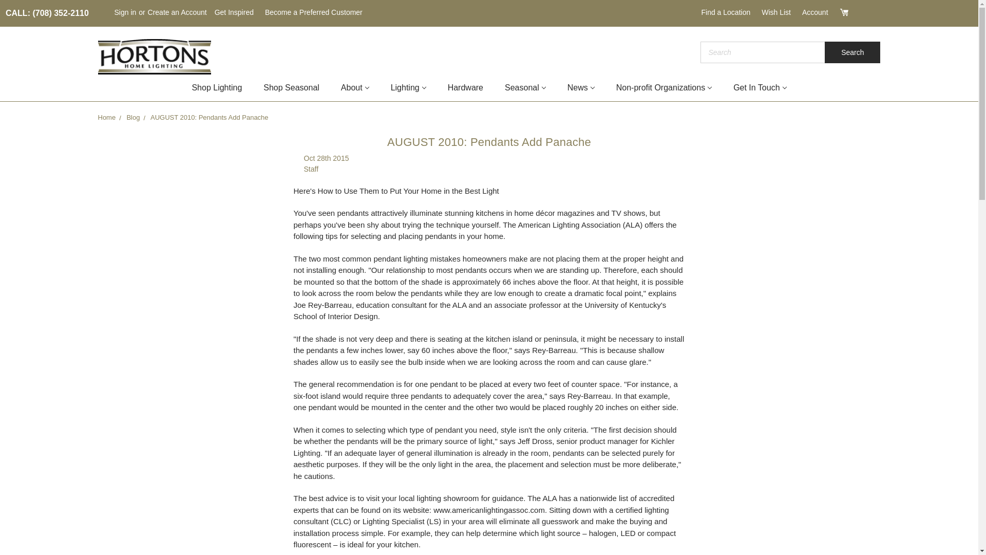 The height and width of the screenshot is (555, 986). Describe the element at coordinates (725, 12) in the screenshot. I see `Find a Location` at that location.